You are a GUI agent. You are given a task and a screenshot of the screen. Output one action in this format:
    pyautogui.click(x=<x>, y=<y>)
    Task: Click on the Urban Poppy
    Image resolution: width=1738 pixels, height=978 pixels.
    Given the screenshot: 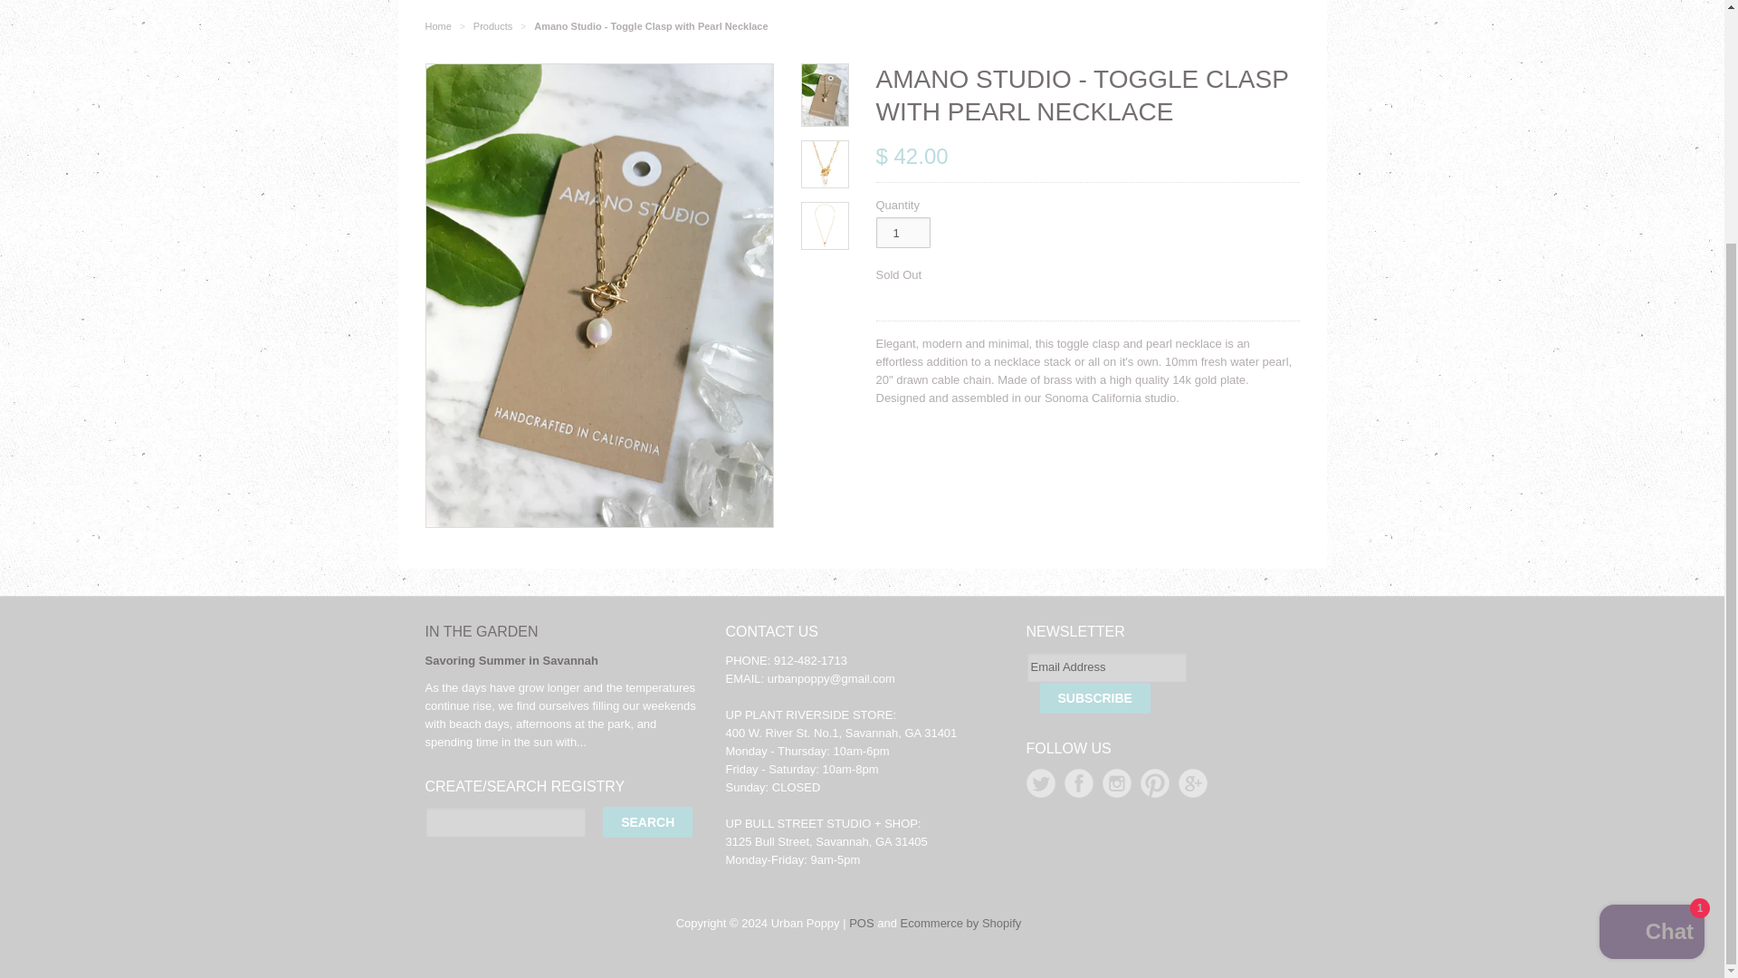 What is the action you would take?
    pyautogui.click(x=438, y=25)
    